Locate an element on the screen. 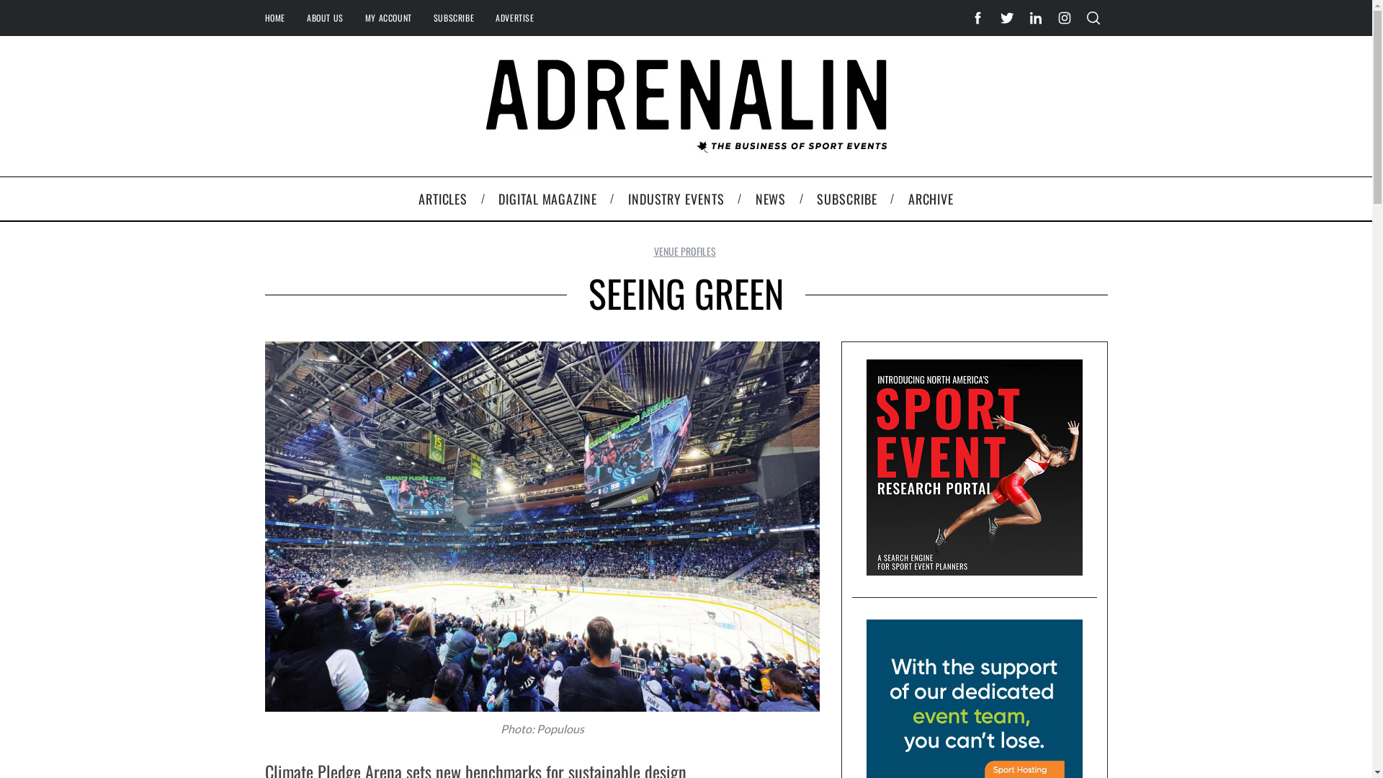  VENUE PROFILES is located at coordinates (685, 251).